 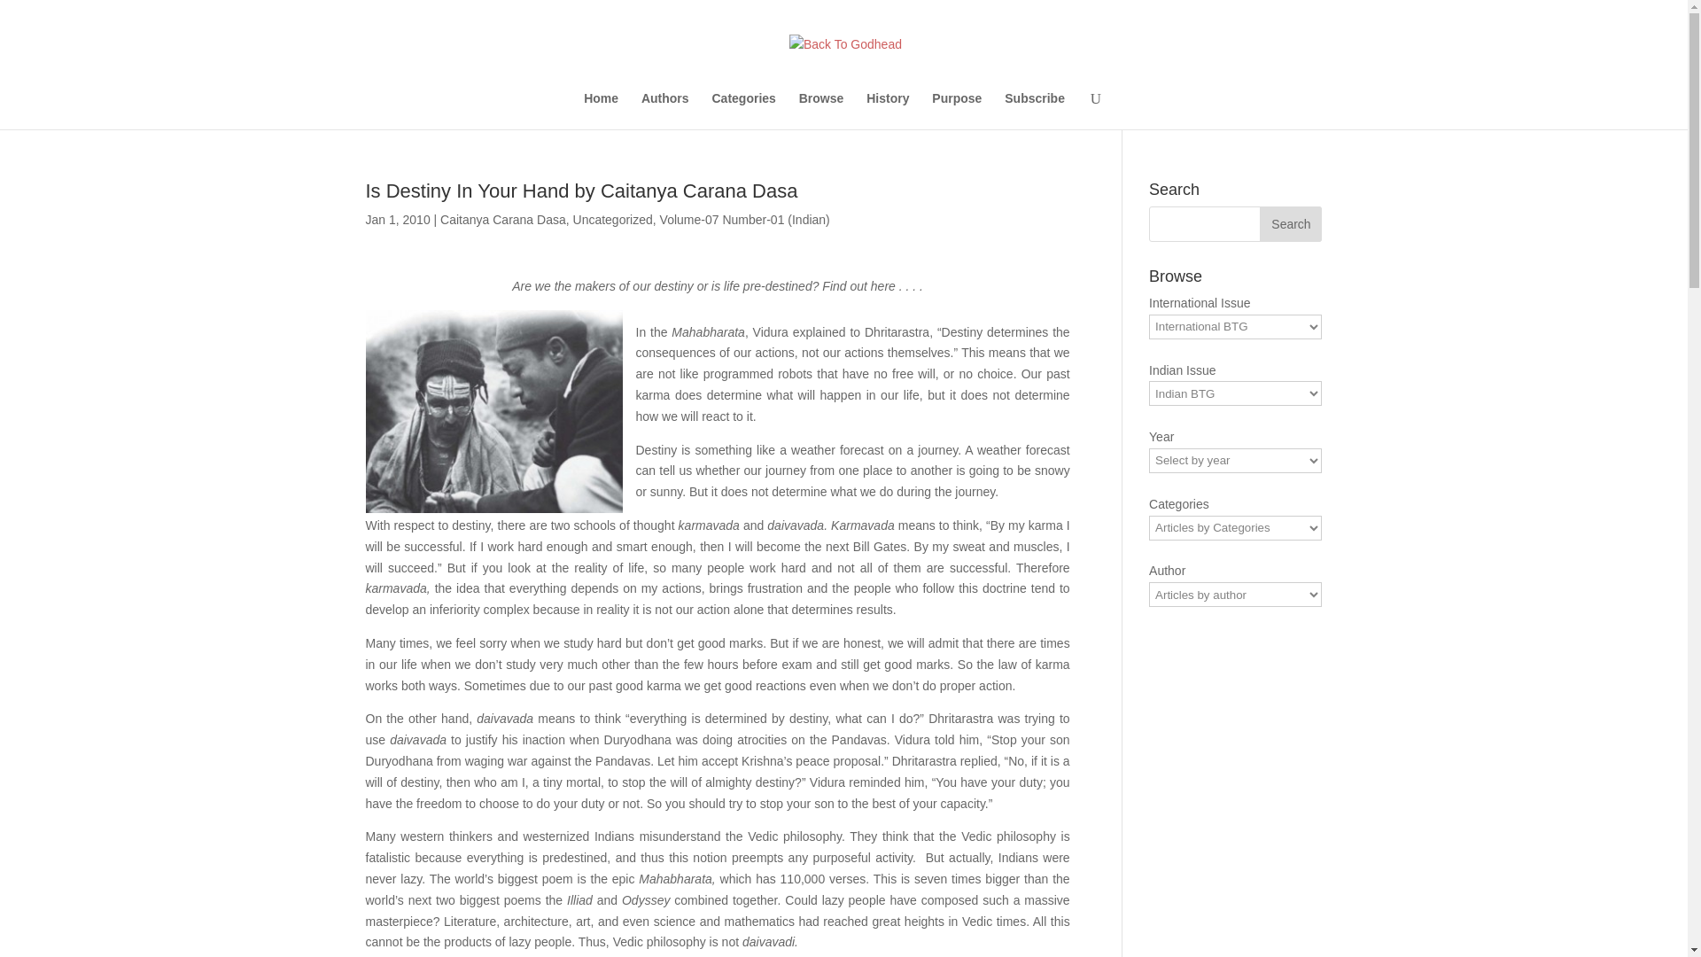 What do you see at coordinates (664, 110) in the screenshot?
I see `Authors` at bounding box center [664, 110].